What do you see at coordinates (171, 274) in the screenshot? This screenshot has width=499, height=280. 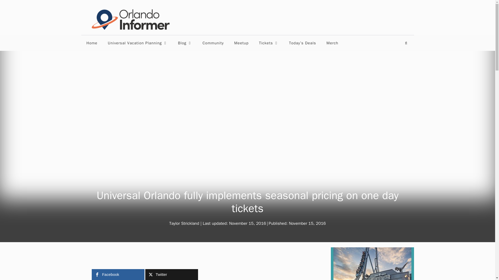 I see `Twitter` at bounding box center [171, 274].